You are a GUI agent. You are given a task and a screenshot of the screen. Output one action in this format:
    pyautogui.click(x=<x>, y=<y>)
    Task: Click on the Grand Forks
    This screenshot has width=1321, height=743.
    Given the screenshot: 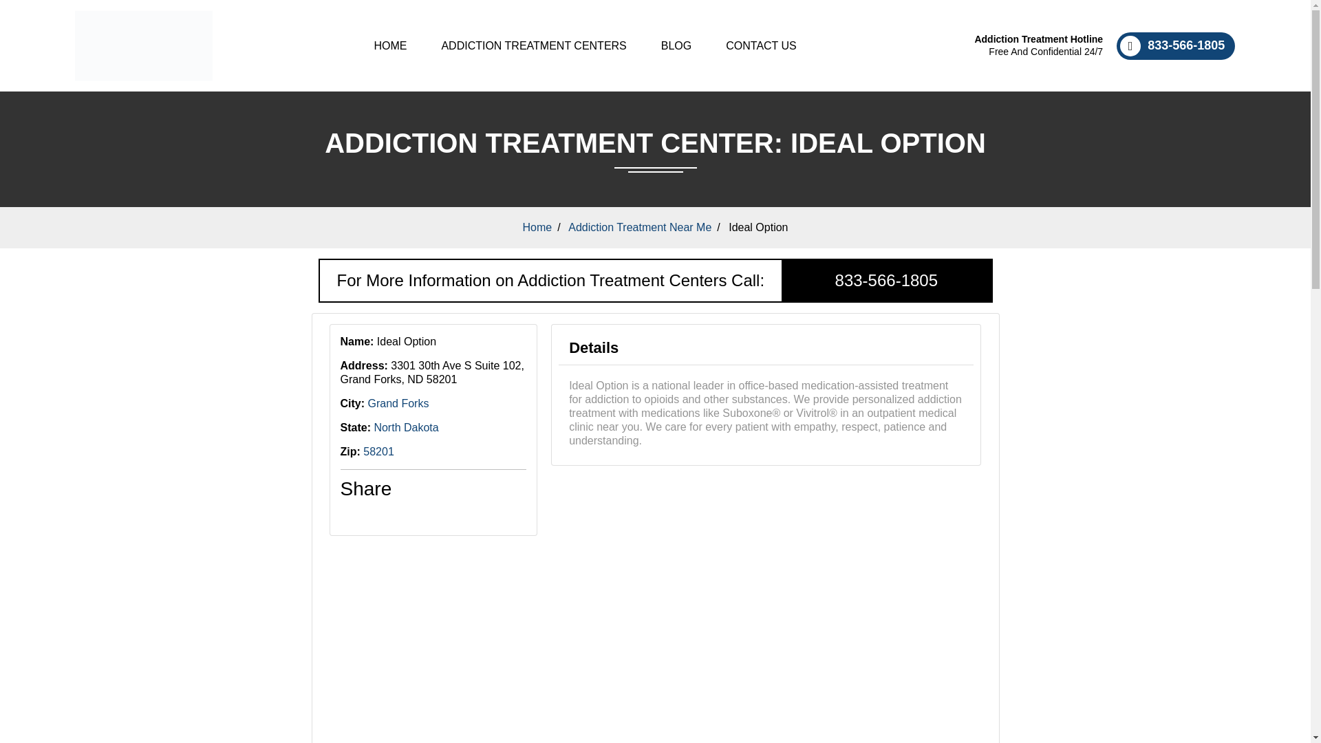 What is the action you would take?
    pyautogui.click(x=399, y=403)
    